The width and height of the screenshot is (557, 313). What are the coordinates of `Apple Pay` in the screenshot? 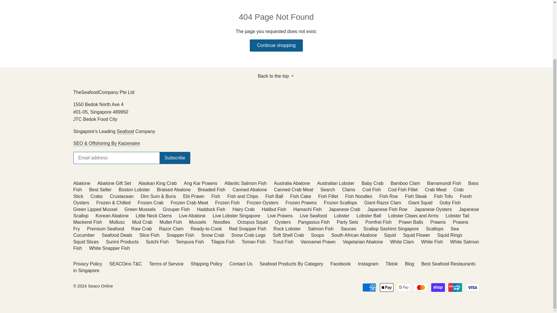 It's located at (387, 287).